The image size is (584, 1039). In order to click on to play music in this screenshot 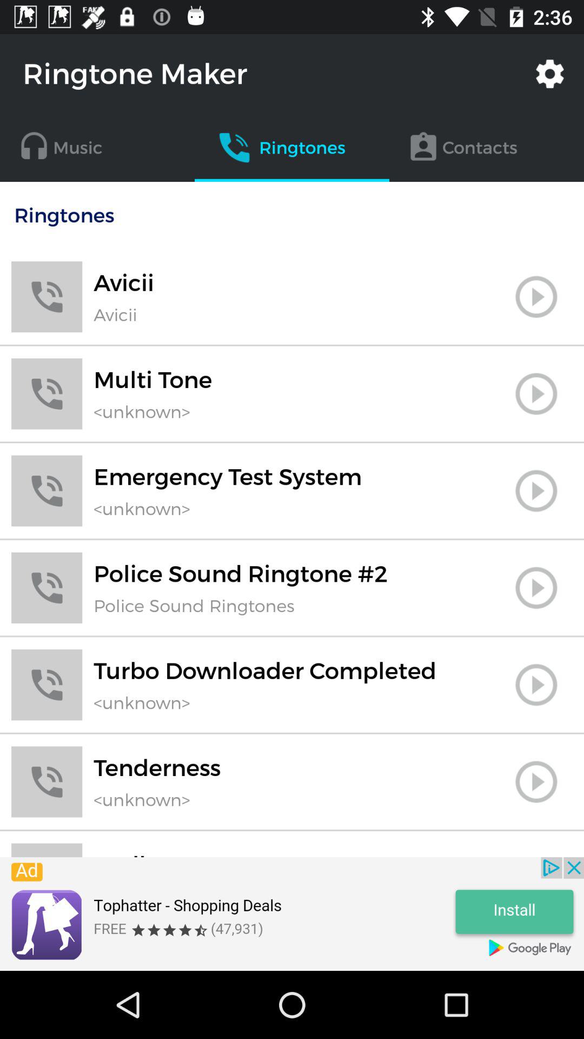, I will do `click(536, 491)`.